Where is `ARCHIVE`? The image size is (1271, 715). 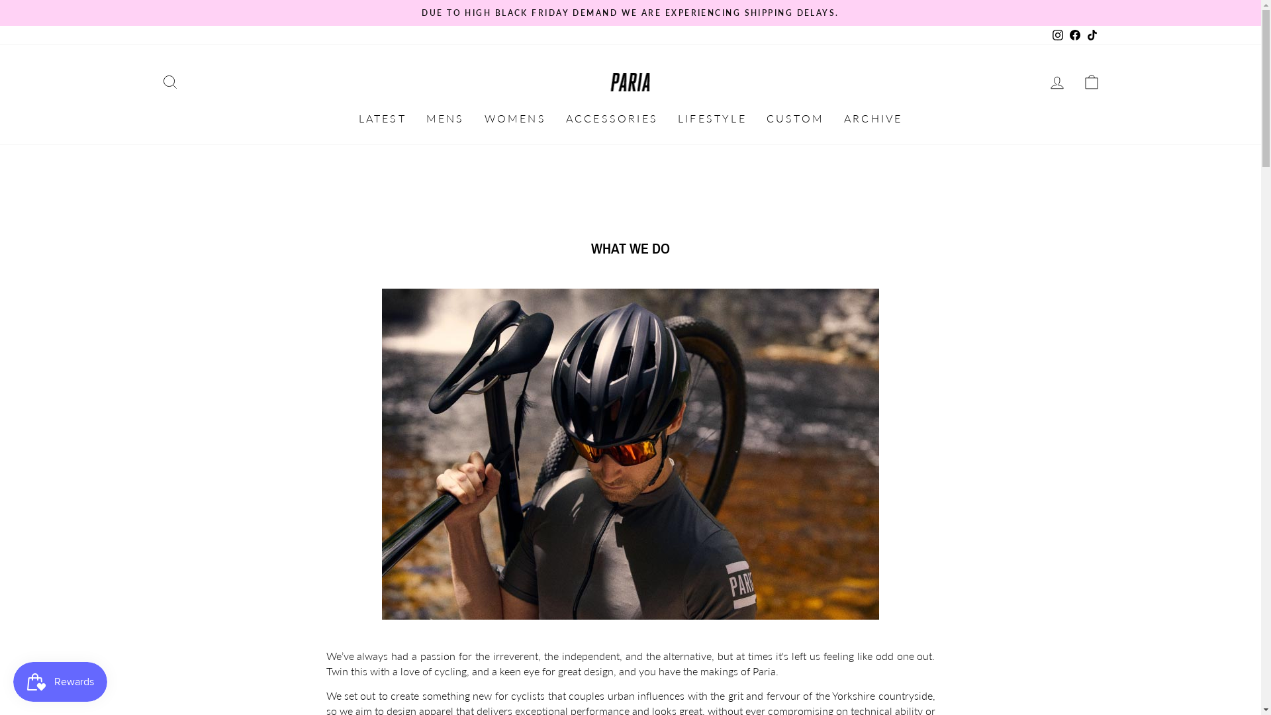 ARCHIVE is located at coordinates (873, 118).